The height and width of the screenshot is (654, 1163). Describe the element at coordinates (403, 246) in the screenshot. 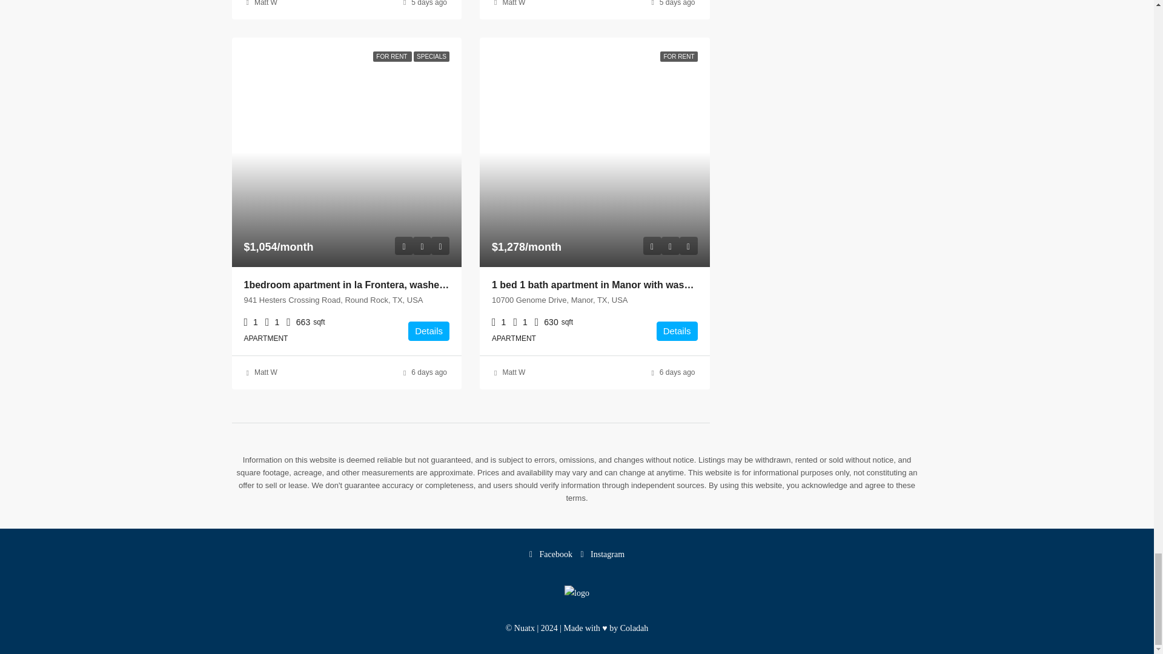

I see `Preview` at that location.